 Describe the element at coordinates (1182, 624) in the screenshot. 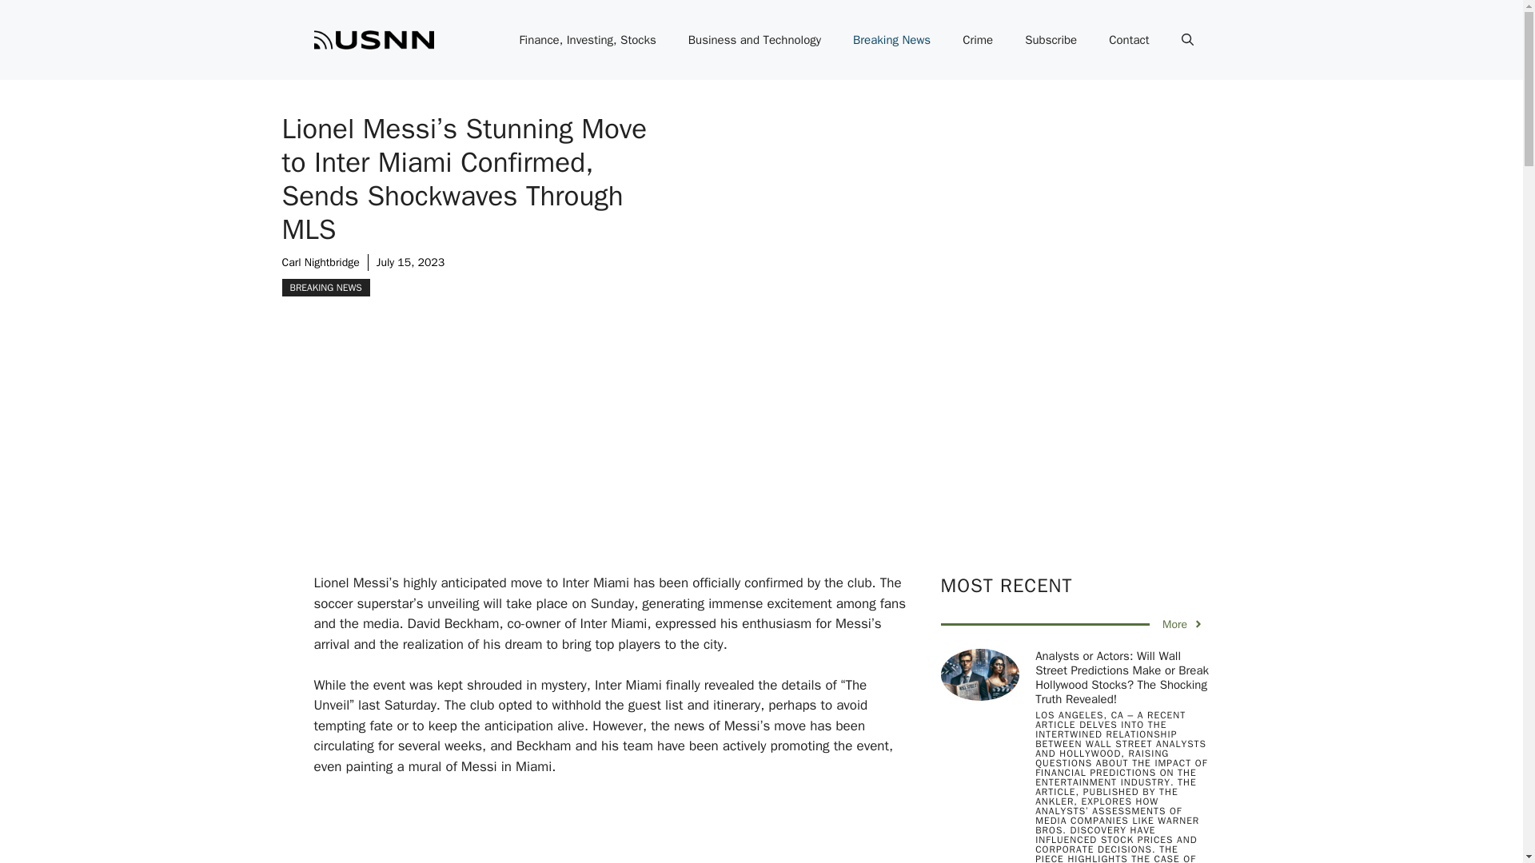

I see `More` at that location.